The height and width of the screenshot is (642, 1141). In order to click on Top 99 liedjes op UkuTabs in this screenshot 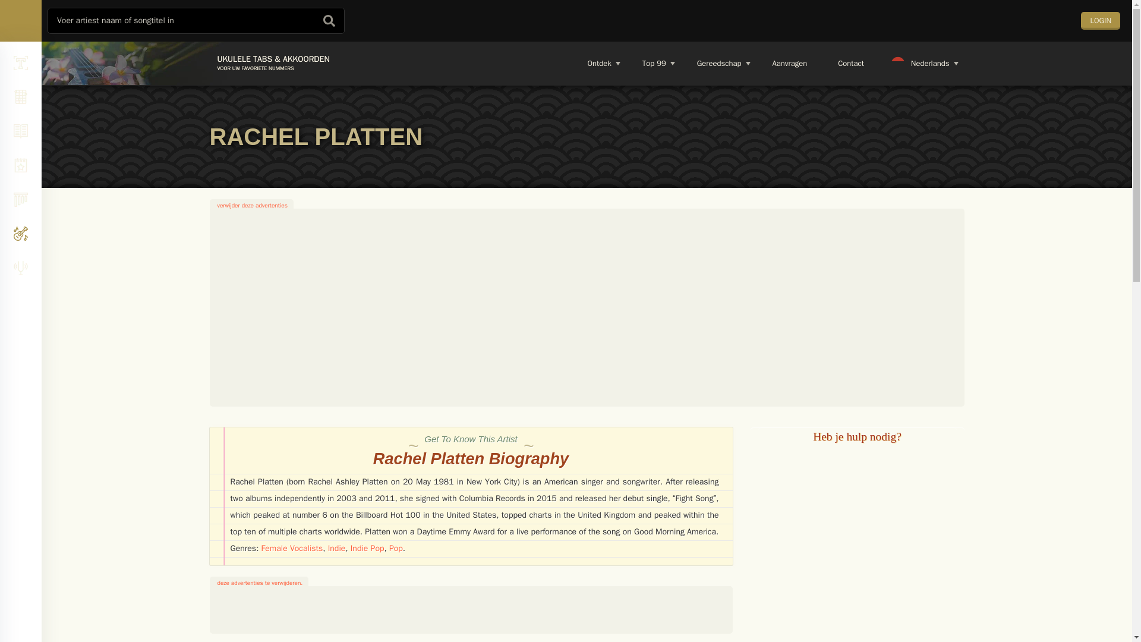, I will do `click(654, 63)`.